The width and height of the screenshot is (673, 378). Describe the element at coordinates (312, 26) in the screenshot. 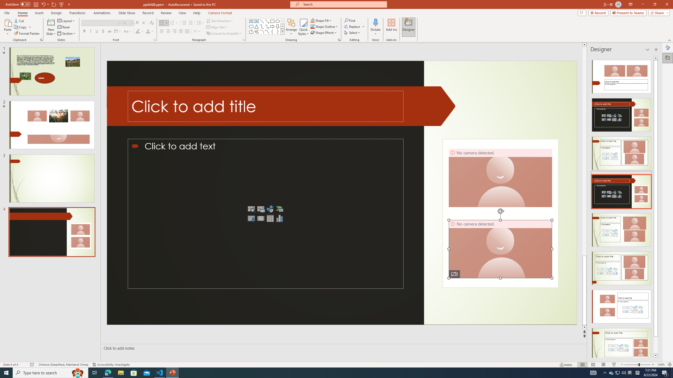

I see `Shape Outline Teal, Accent 1` at that location.